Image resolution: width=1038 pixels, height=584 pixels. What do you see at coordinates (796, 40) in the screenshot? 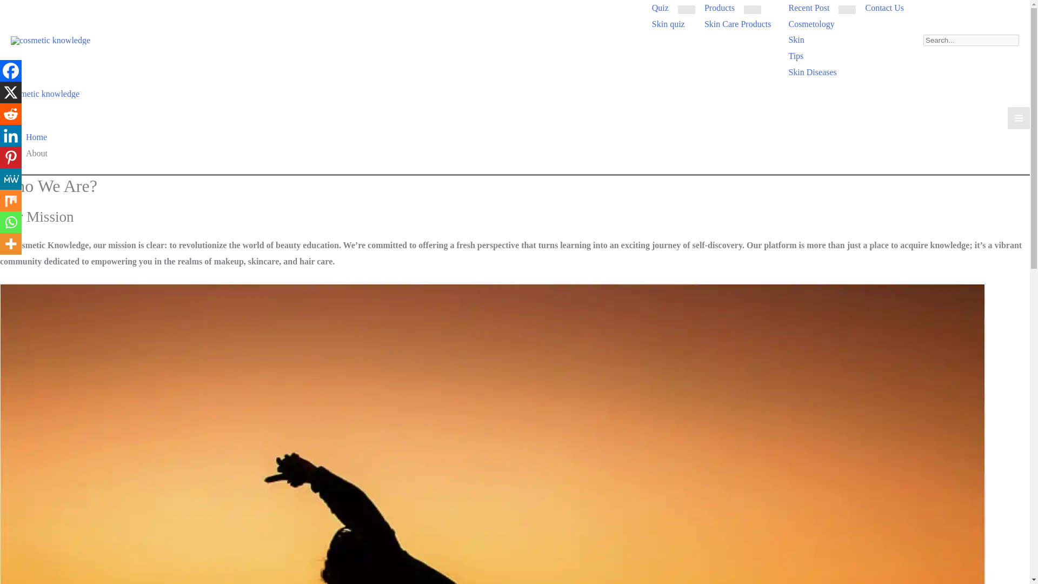
I see `Skin` at bounding box center [796, 40].